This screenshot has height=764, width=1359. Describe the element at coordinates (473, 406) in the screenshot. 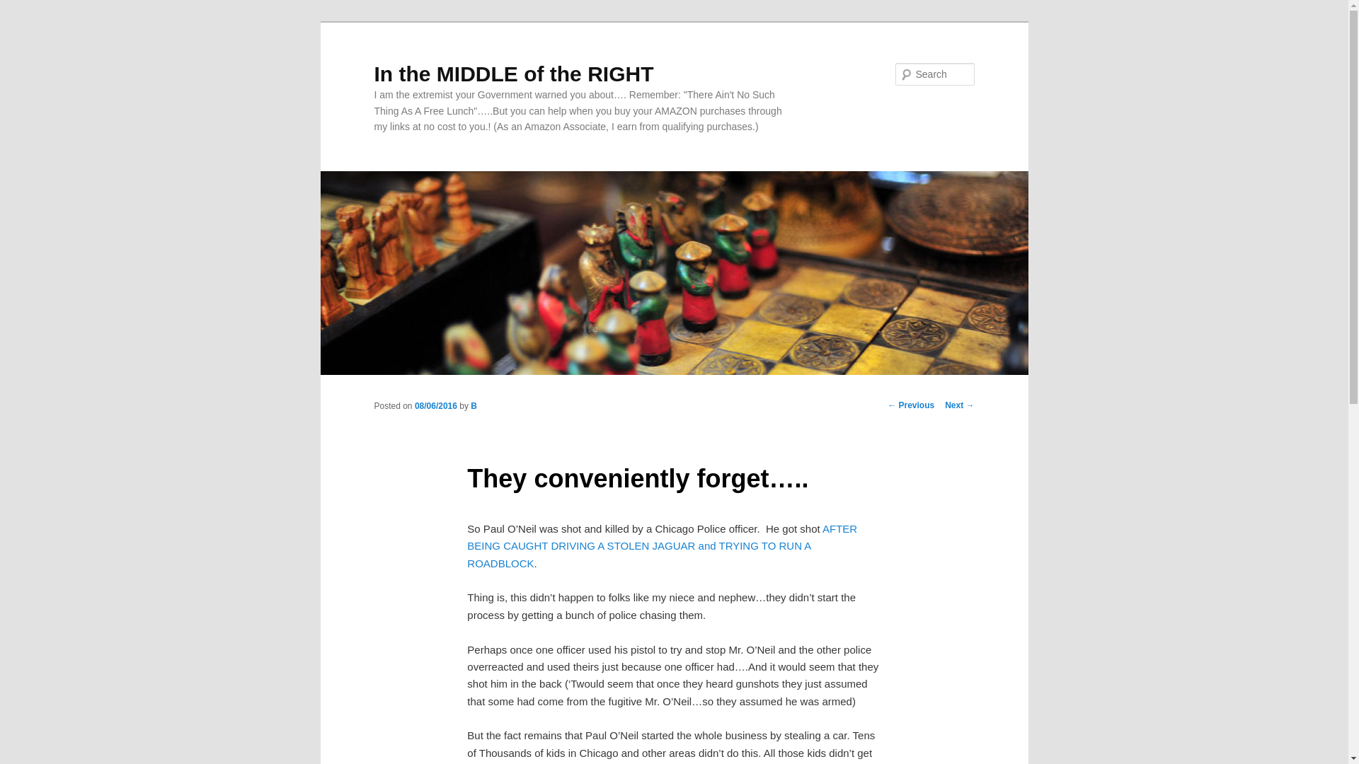

I see `View all posts by B` at that location.